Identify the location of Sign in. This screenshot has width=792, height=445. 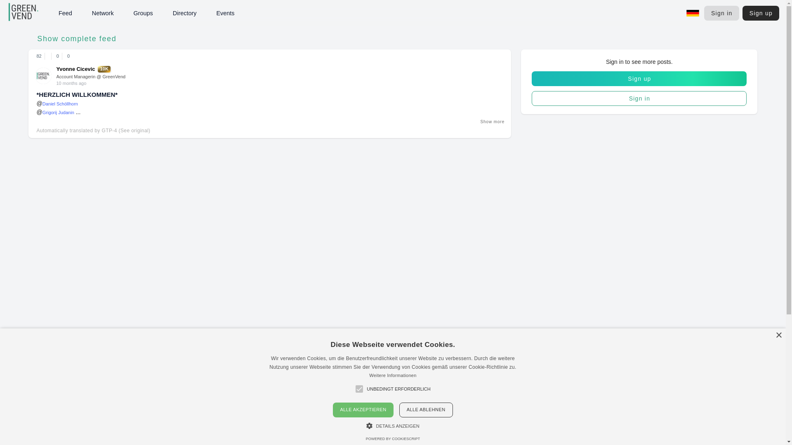
(721, 13).